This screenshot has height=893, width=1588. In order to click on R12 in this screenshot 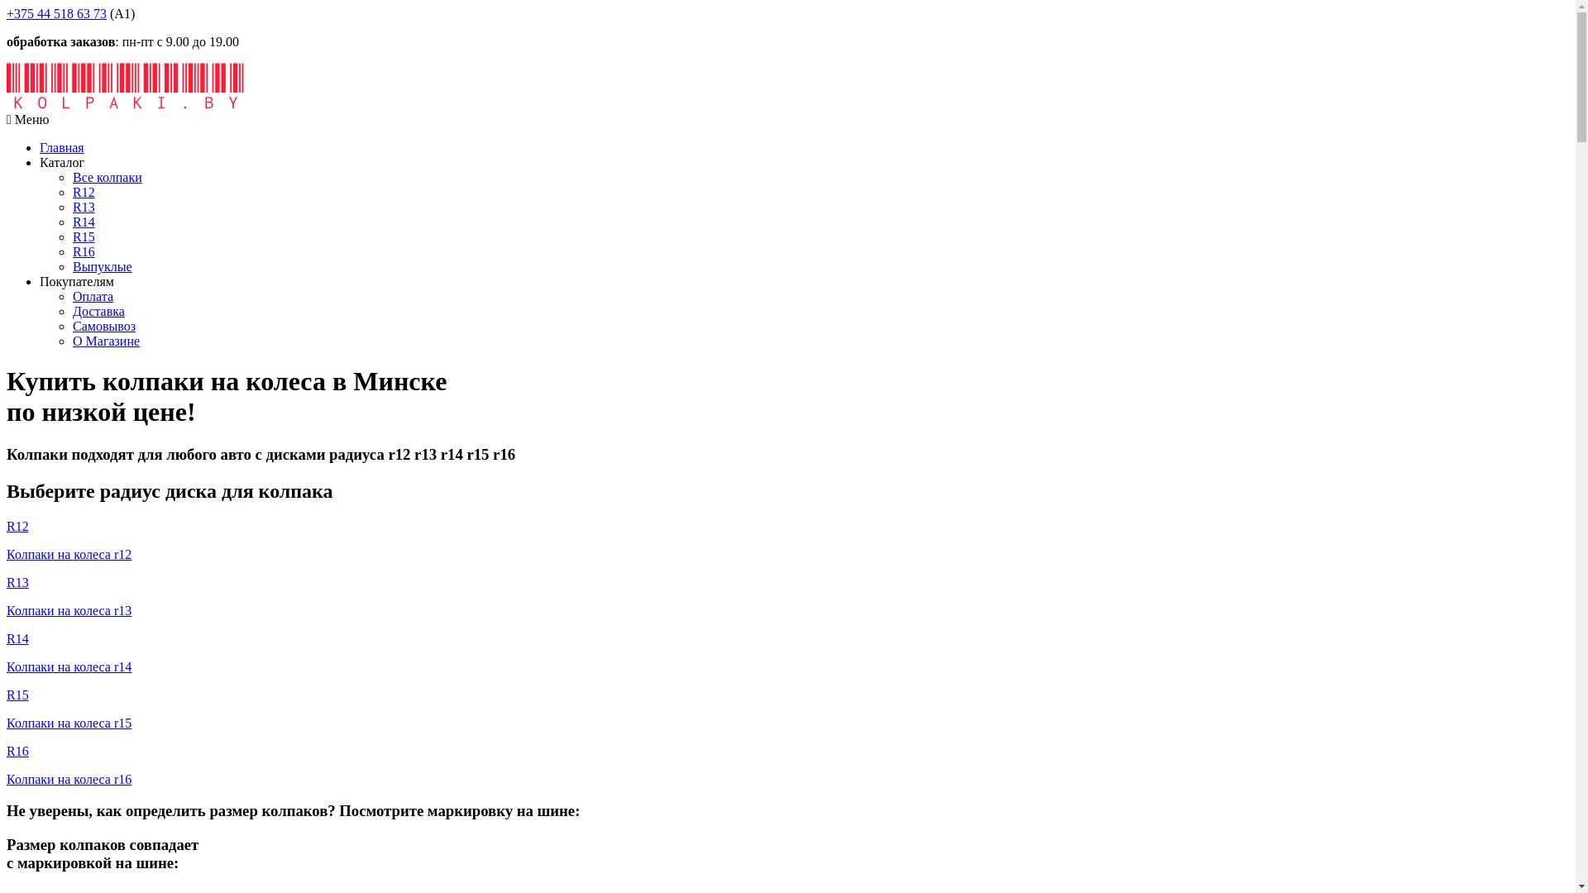, I will do `click(84, 192)`.